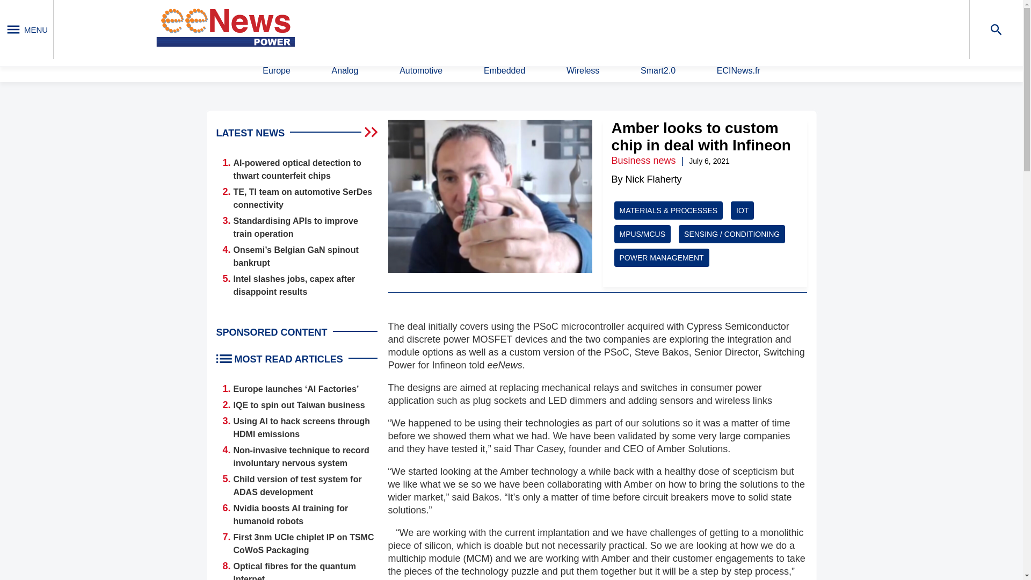 Image resolution: width=1031 pixels, height=580 pixels. What do you see at coordinates (504, 71) in the screenshot?
I see `Embedded` at bounding box center [504, 71].